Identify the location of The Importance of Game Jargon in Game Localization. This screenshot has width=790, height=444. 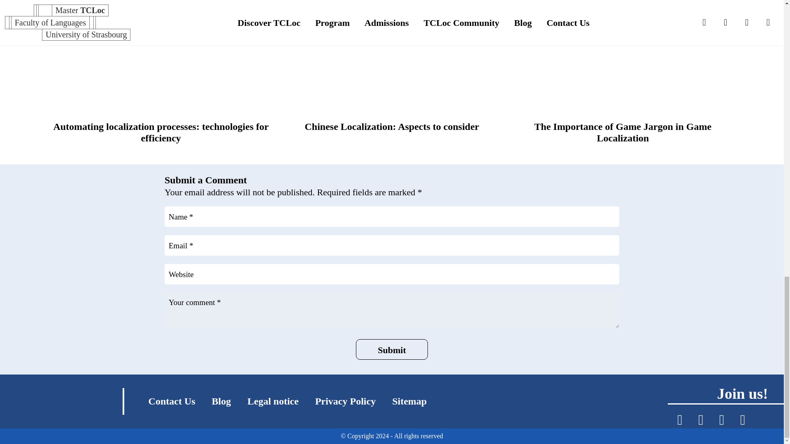
(623, 132).